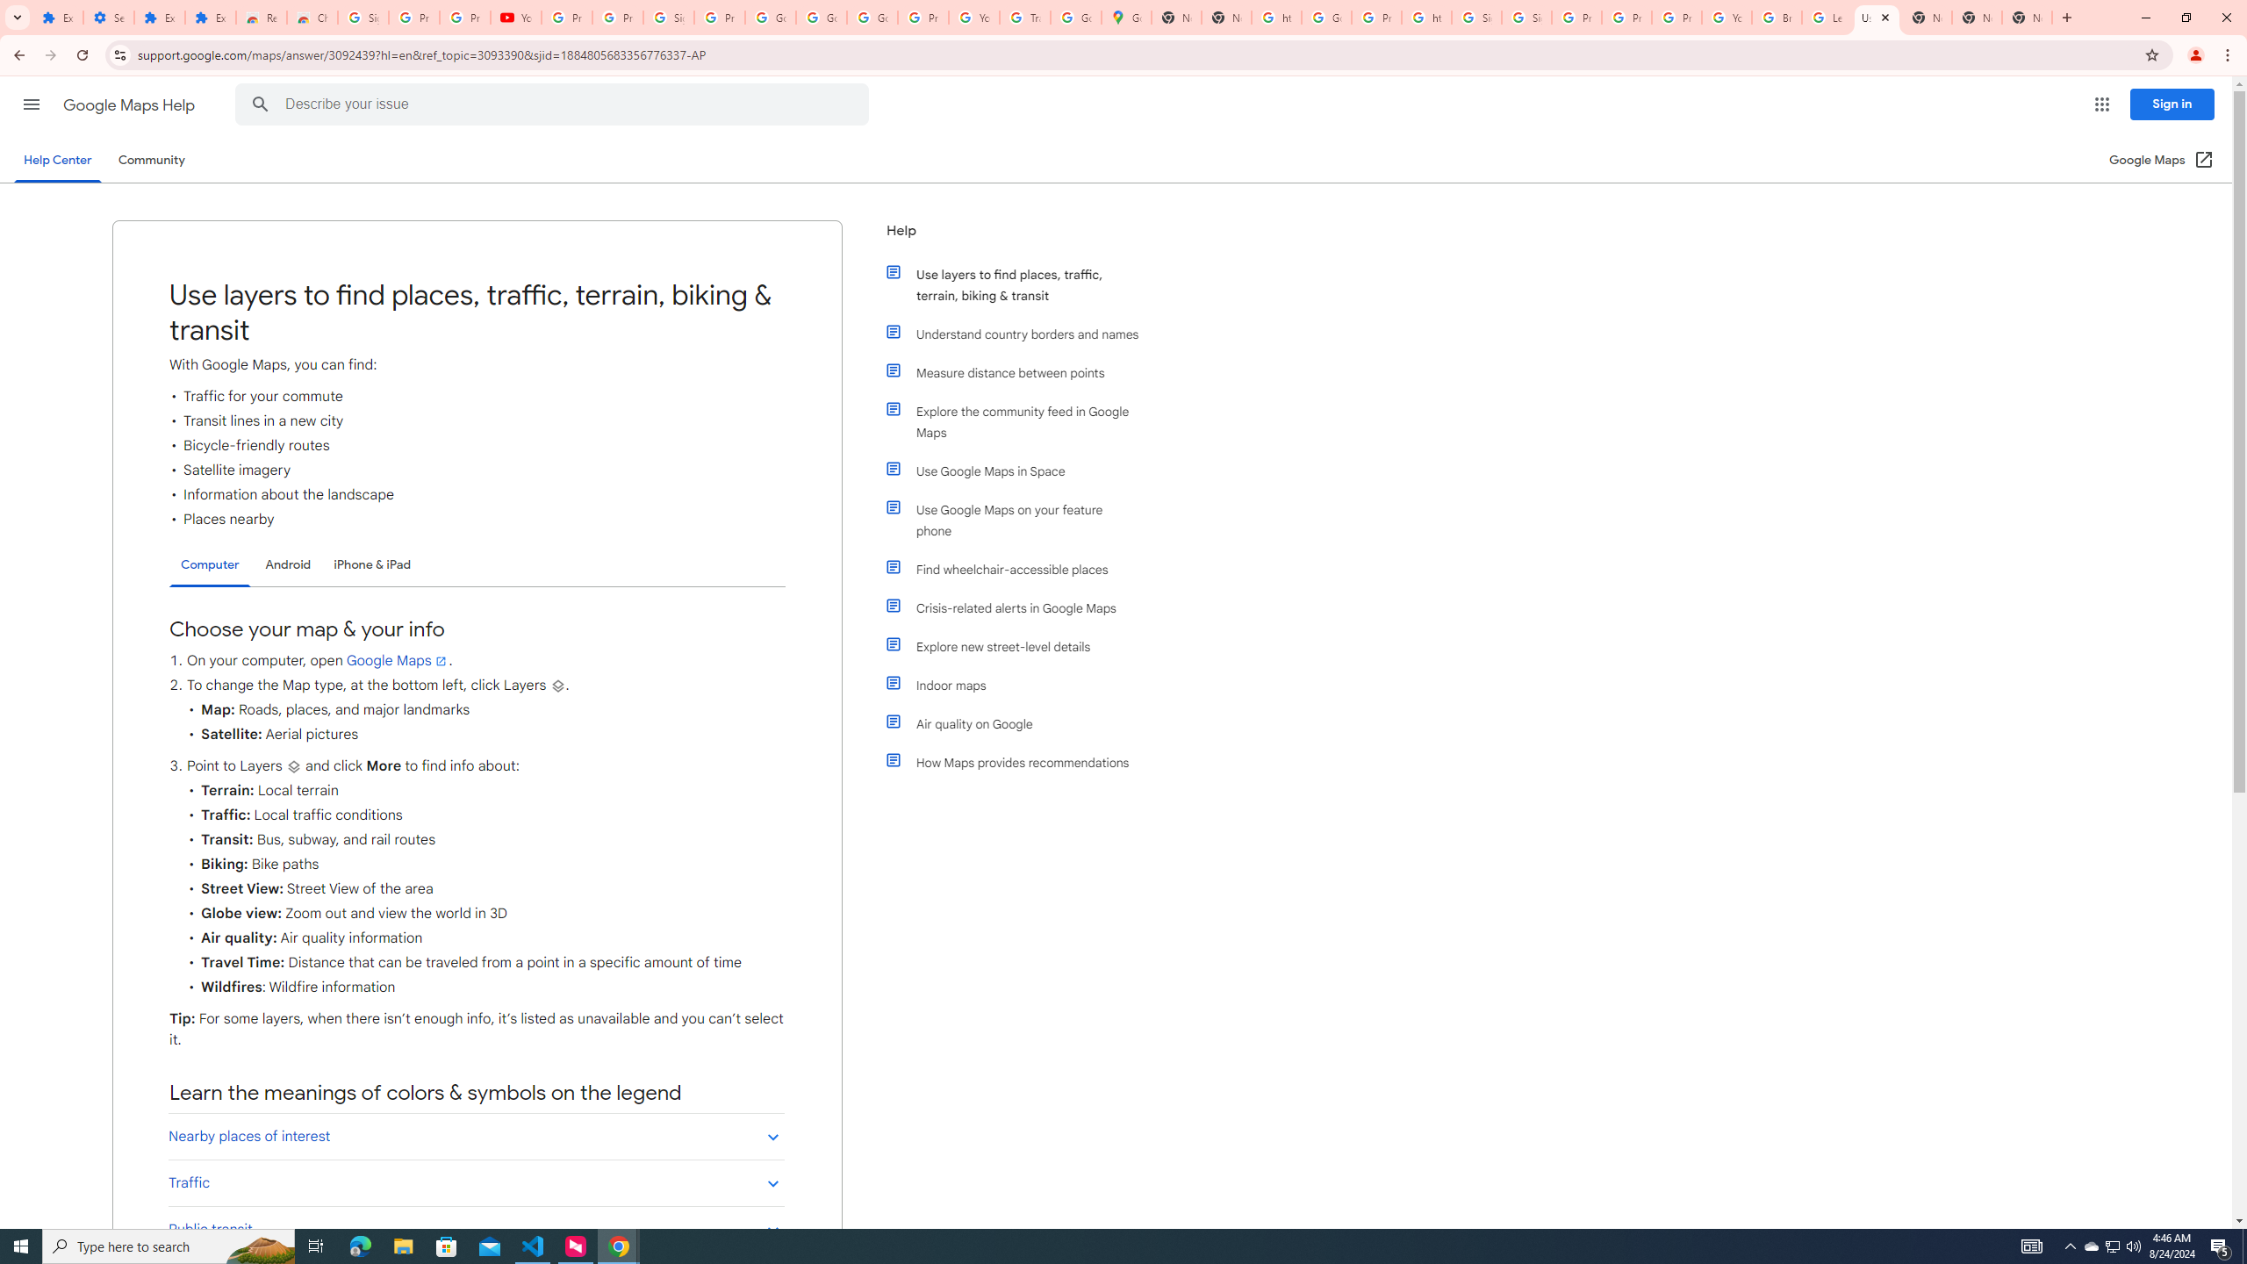 The width and height of the screenshot is (2247, 1264). I want to click on YouTube, so click(973, 18).